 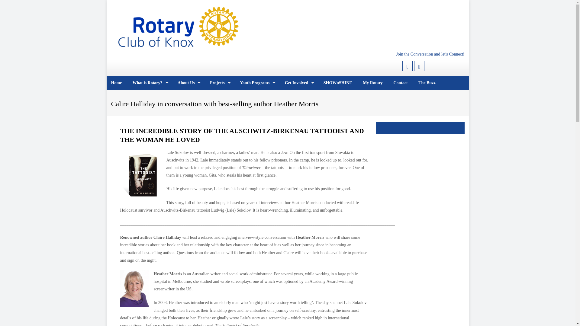 I want to click on My Rotary, so click(x=373, y=83).